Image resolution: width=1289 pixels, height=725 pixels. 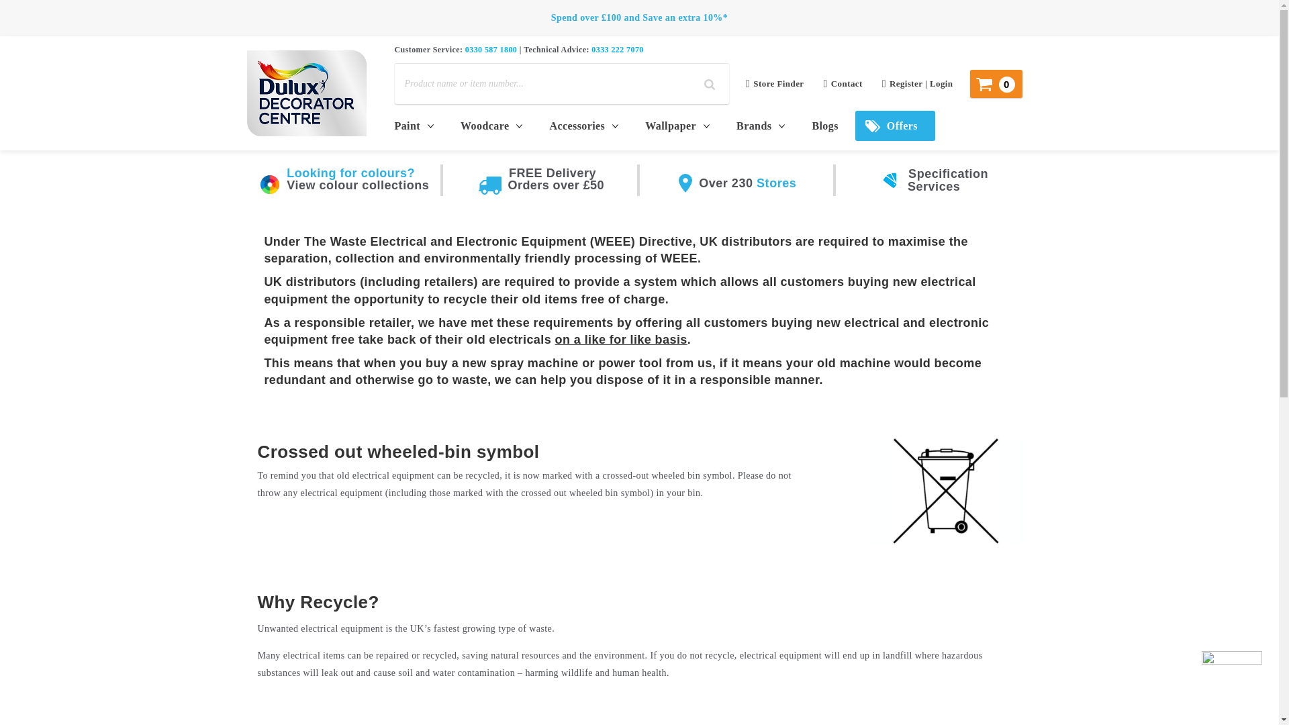 I want to click on Woodcare, so click(x=487, y=126).